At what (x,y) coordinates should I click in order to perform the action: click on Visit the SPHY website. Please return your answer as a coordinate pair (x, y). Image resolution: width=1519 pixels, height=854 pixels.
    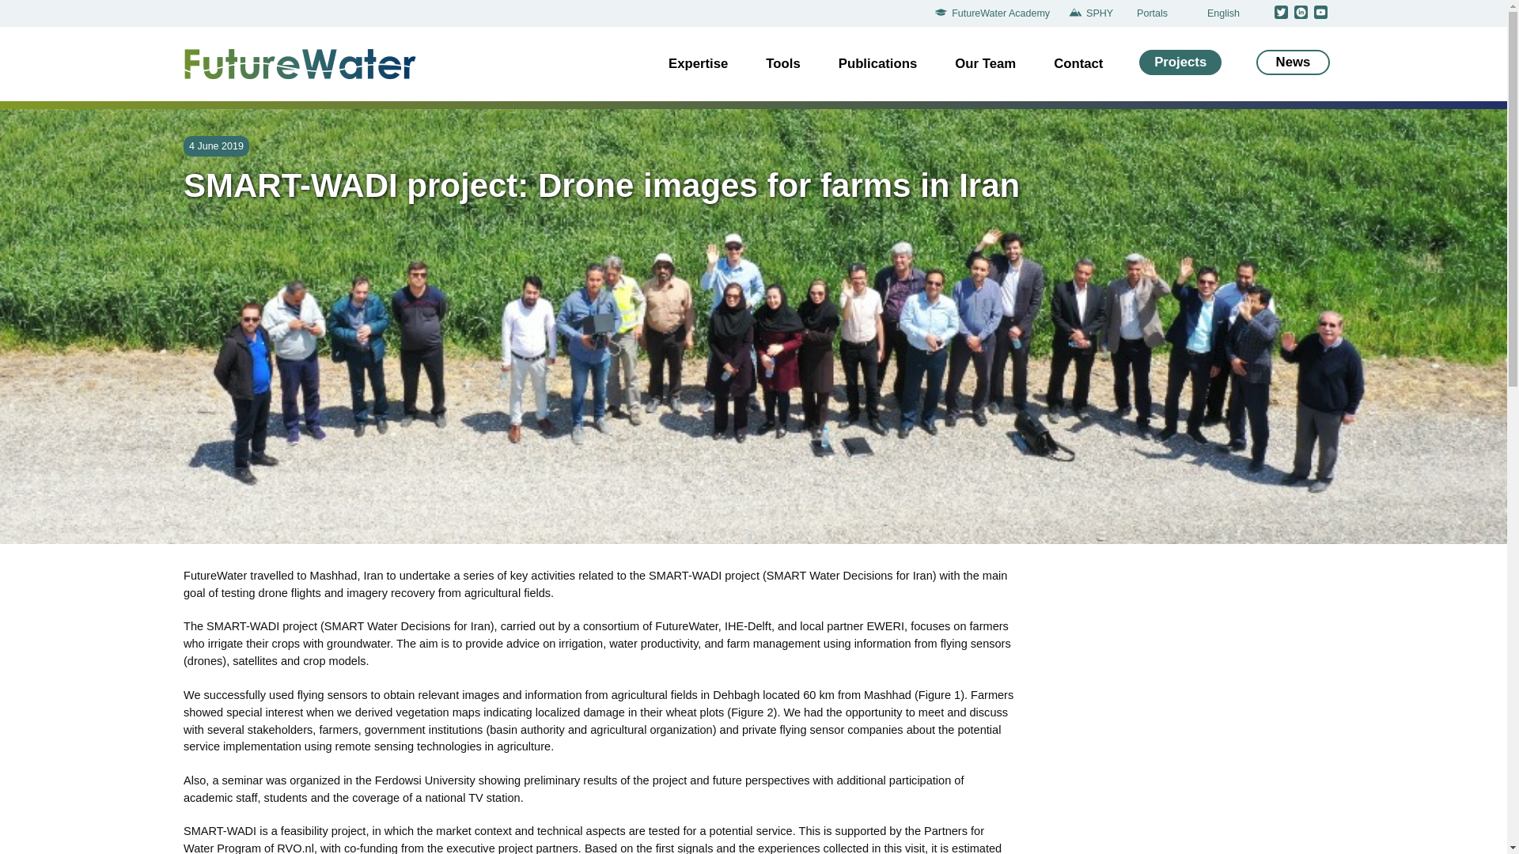
    Looking at the image, I should click on (1095, 13).